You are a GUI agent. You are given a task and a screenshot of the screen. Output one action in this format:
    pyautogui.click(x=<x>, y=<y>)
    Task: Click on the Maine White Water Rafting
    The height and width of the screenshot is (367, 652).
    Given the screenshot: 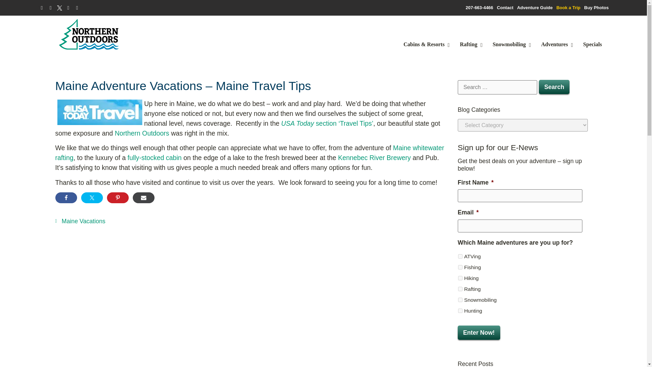 What is the action you would take?
    pyautogui.click(x=249, y=153)
    